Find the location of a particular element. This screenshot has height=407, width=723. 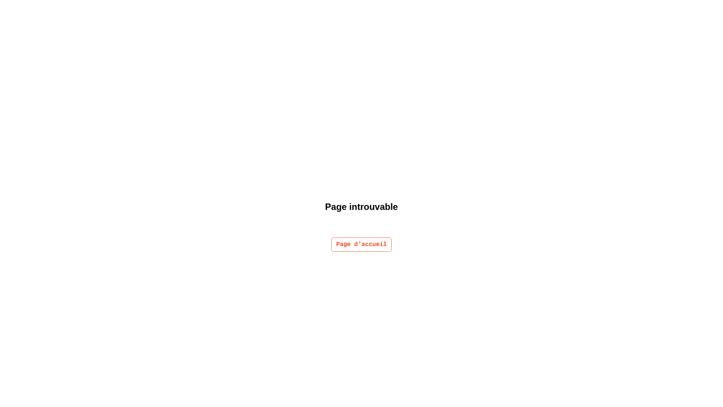

Page d'accueil is located at coordinates (361, 245).